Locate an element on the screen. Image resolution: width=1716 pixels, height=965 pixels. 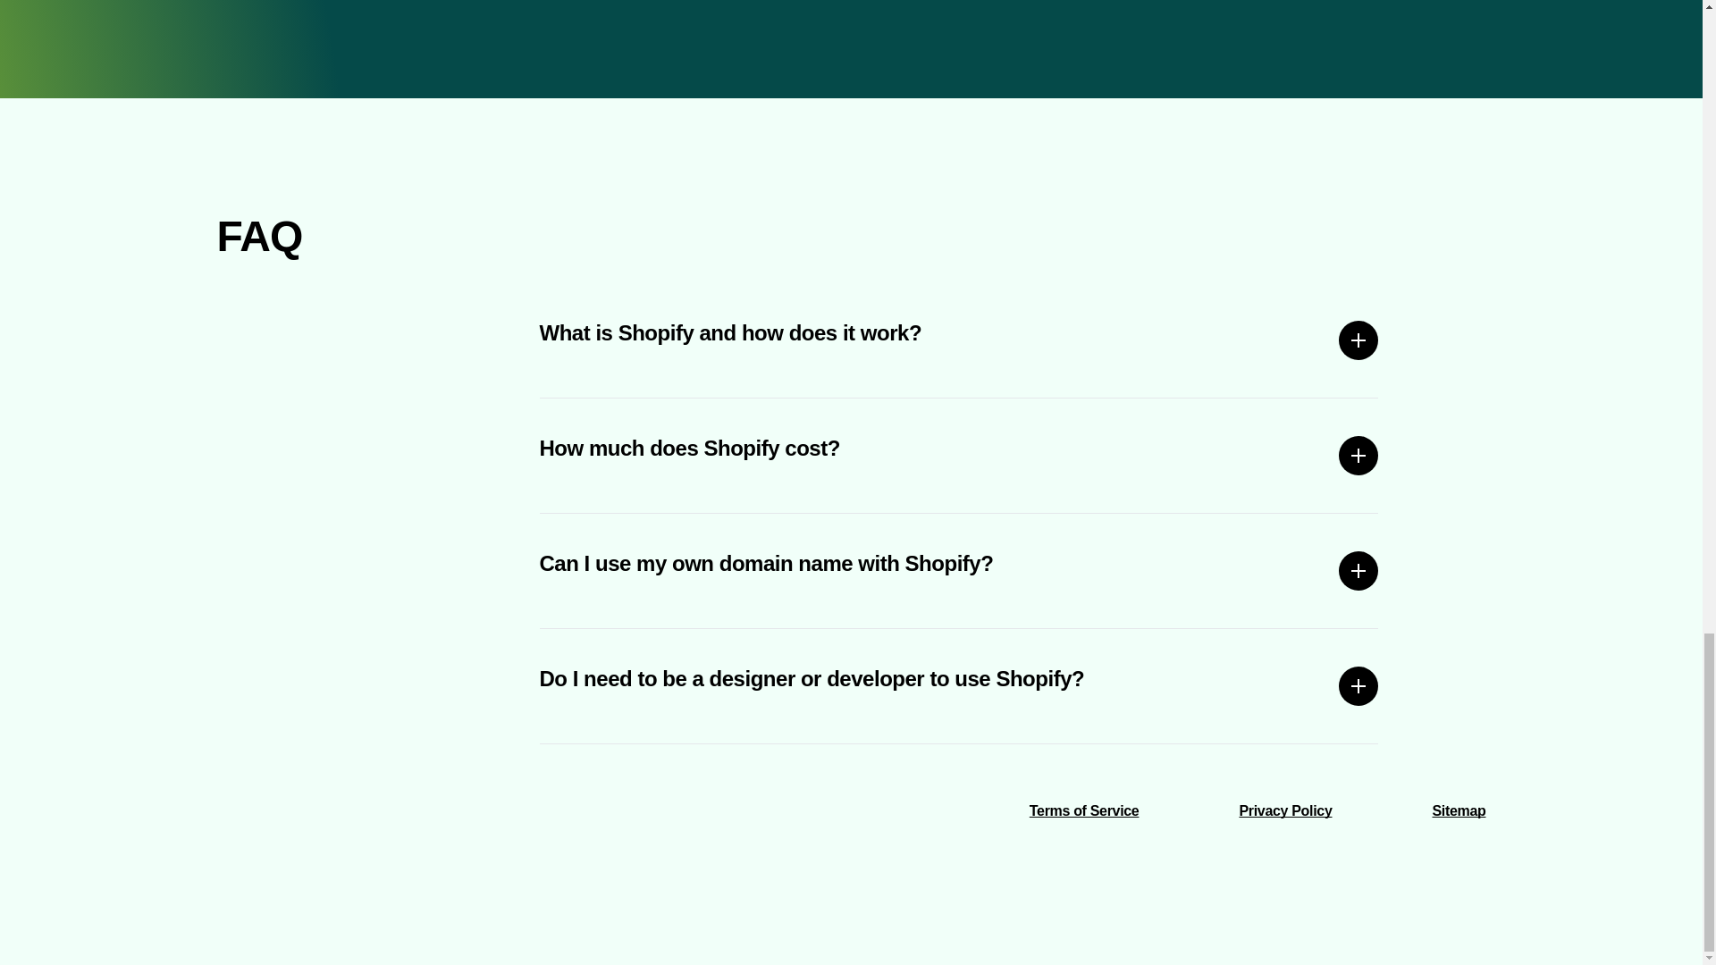
What is Shopify and how does it work? is located at coordinates (960, 340).